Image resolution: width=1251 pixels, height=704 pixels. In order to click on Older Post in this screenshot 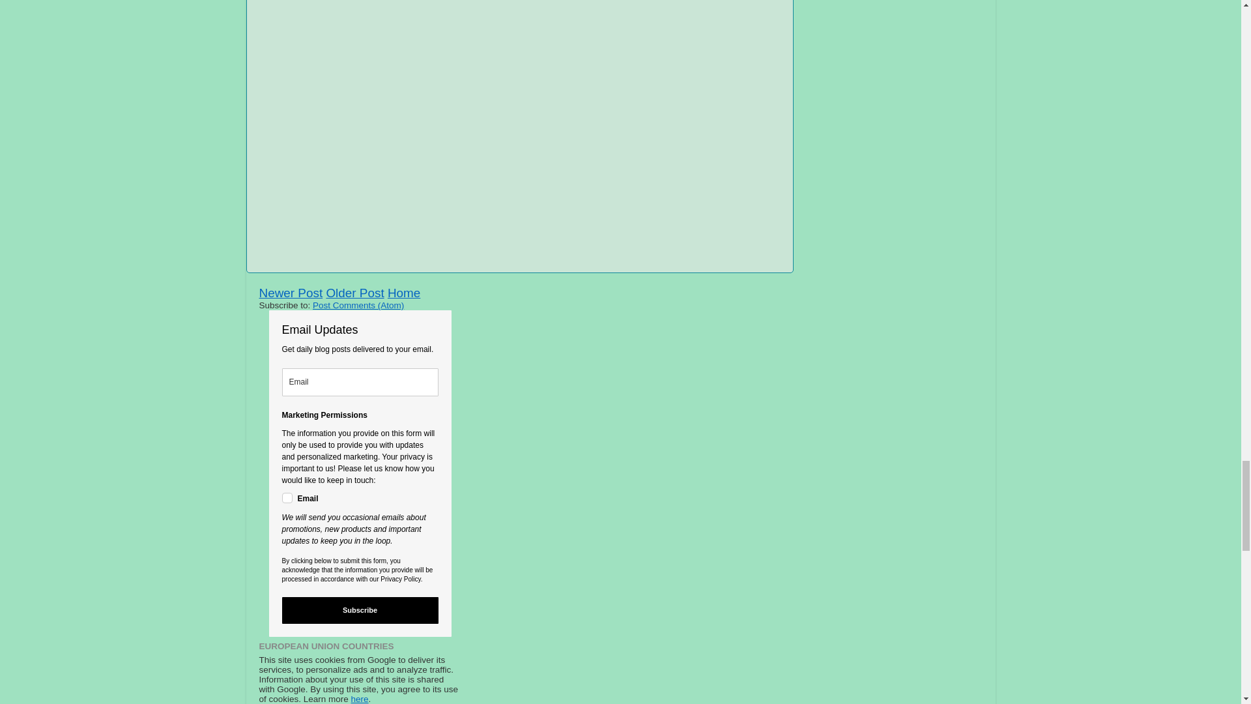, I will do `click(354, 293)`.